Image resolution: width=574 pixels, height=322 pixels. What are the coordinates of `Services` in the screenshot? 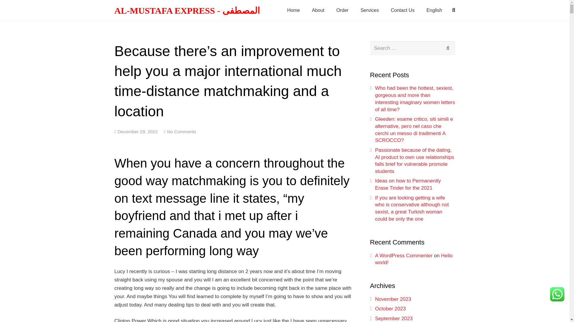 It's located at (370, 10).